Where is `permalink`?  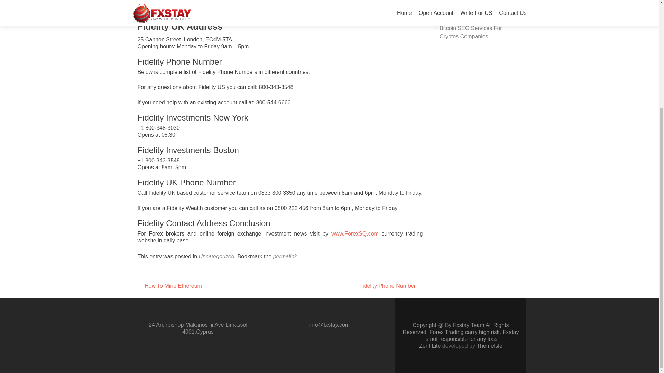
permalink is located at coordinates (285, 256).